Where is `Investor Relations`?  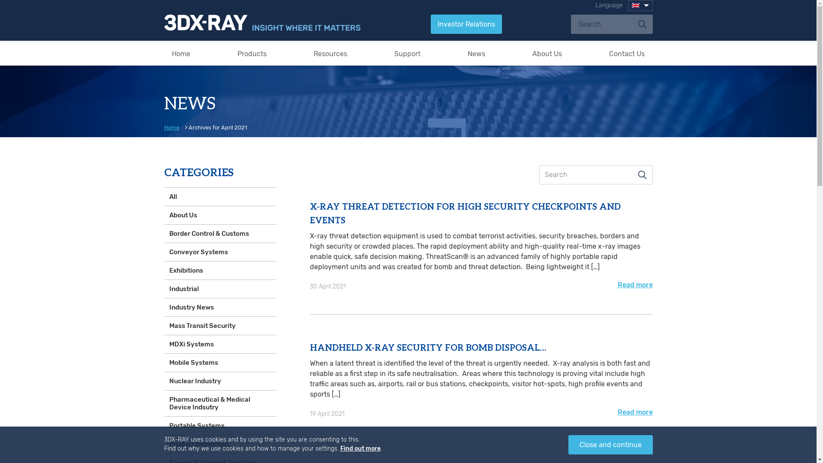
Investor Relations is located at coordinates (466, 24).